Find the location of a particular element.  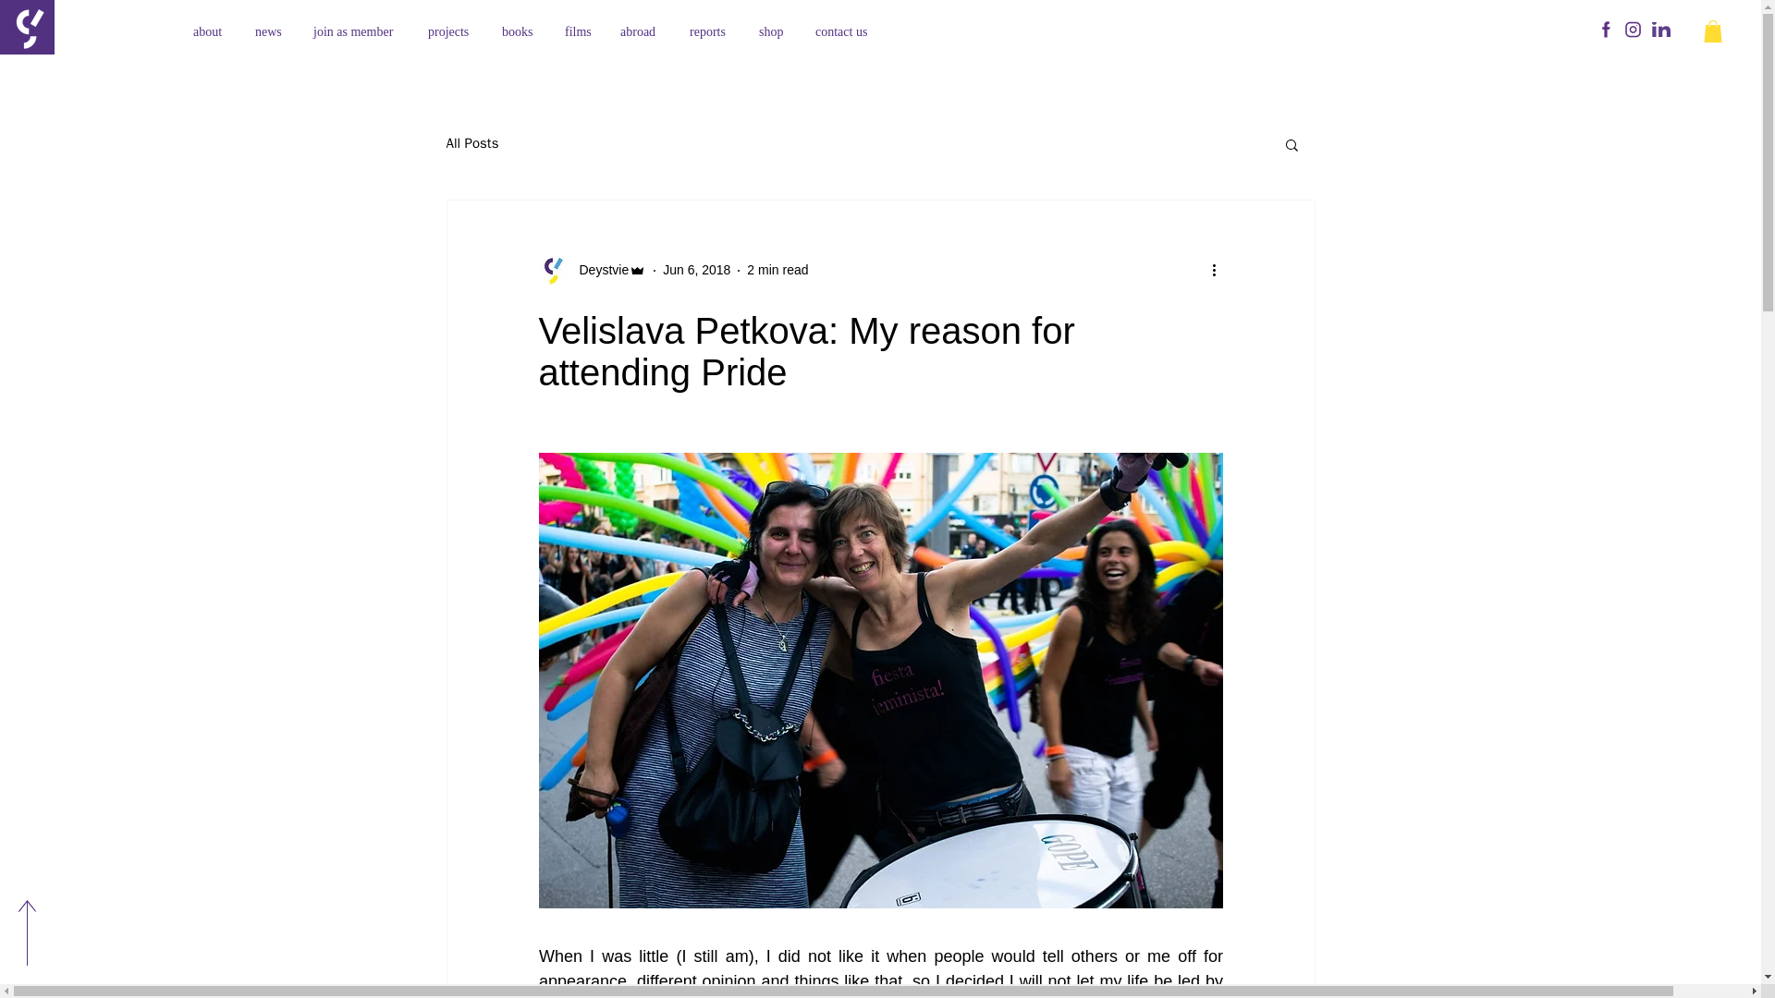

books is located at coordinates (520, 31).